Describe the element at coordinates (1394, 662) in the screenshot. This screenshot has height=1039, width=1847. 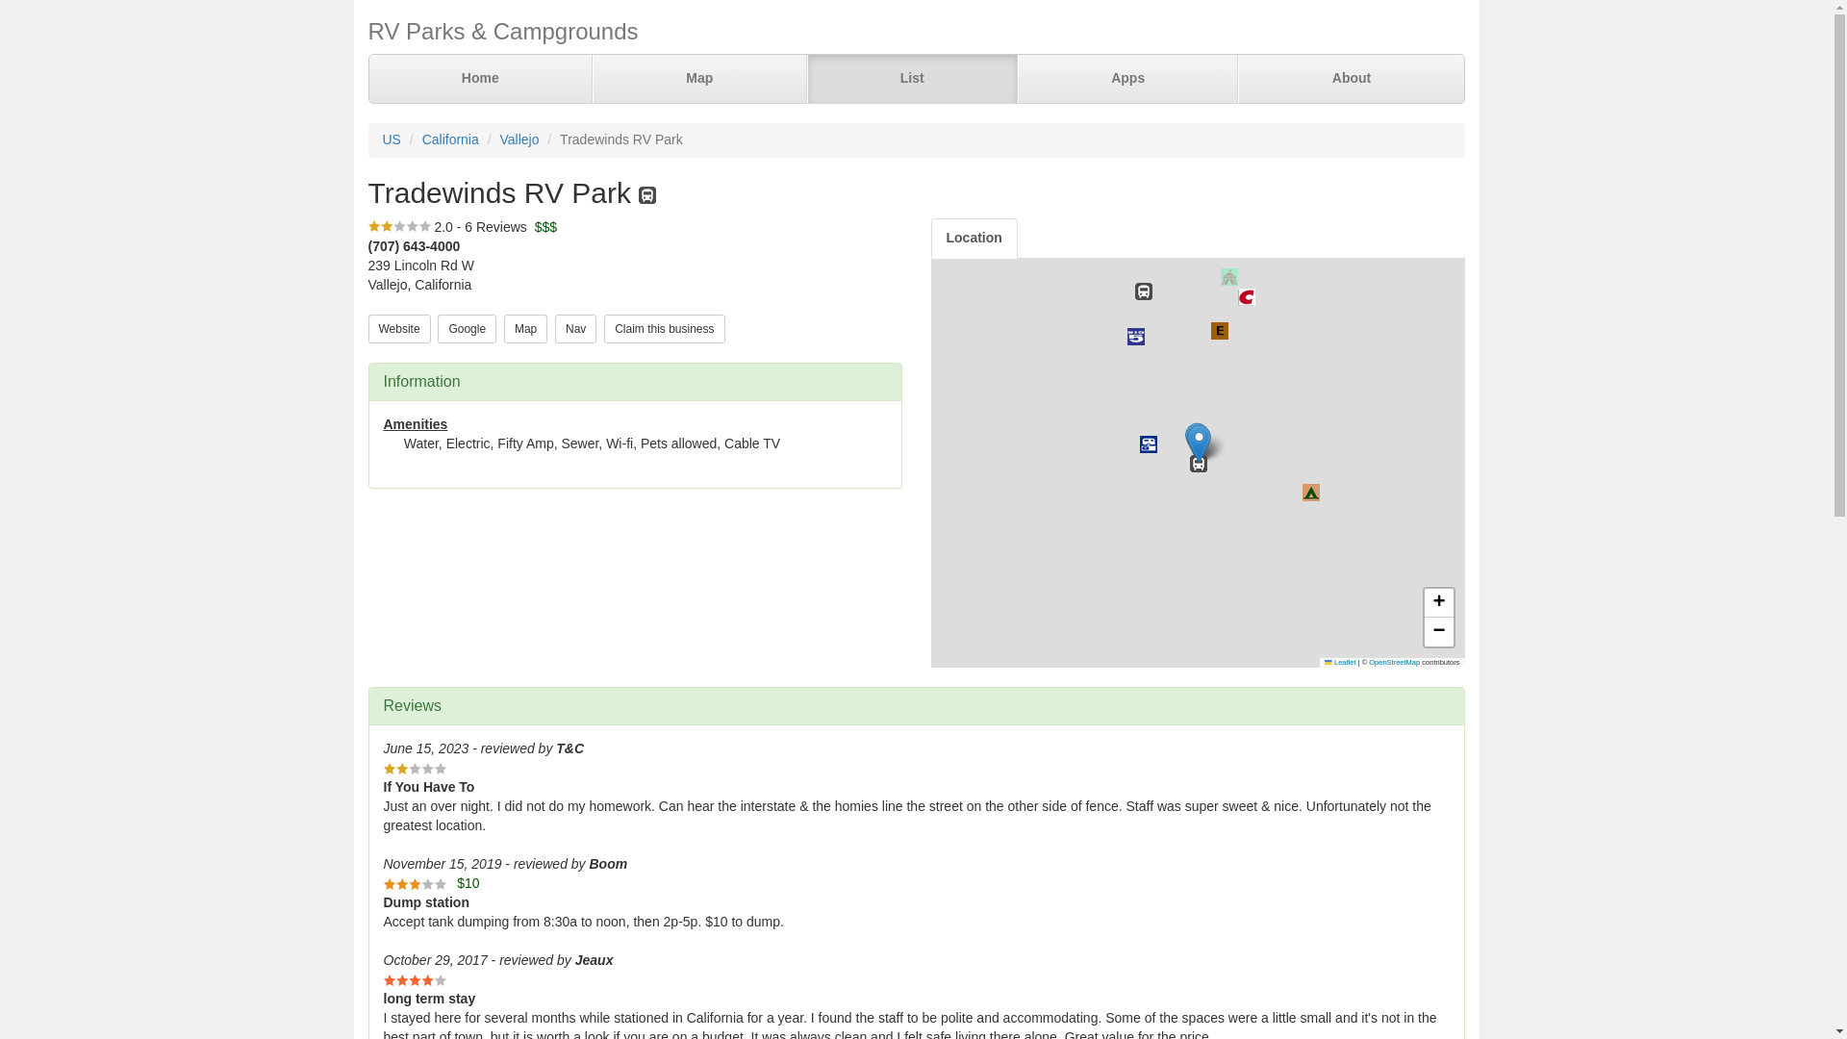
I see `OpenStreetMap` at that location.